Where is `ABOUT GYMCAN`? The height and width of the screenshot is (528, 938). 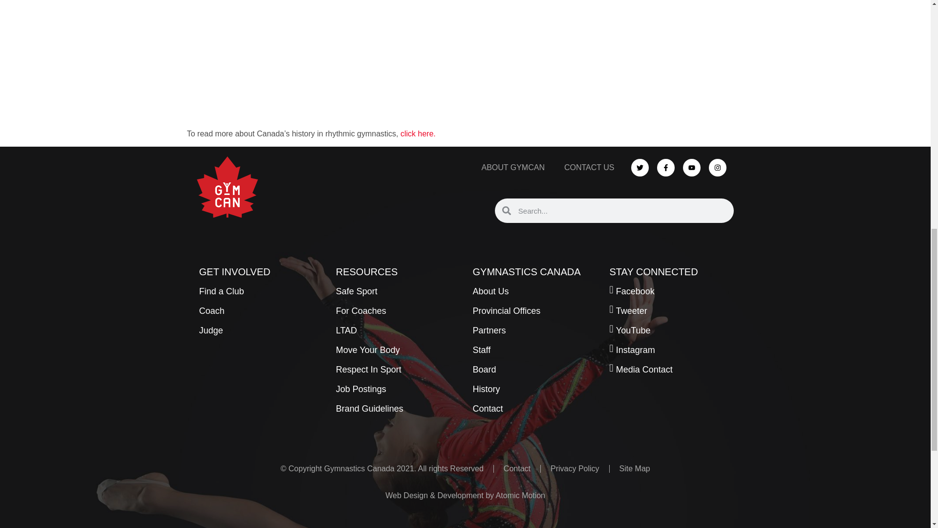
ABOUT GYMCAN is located at coordinates (513, 167).